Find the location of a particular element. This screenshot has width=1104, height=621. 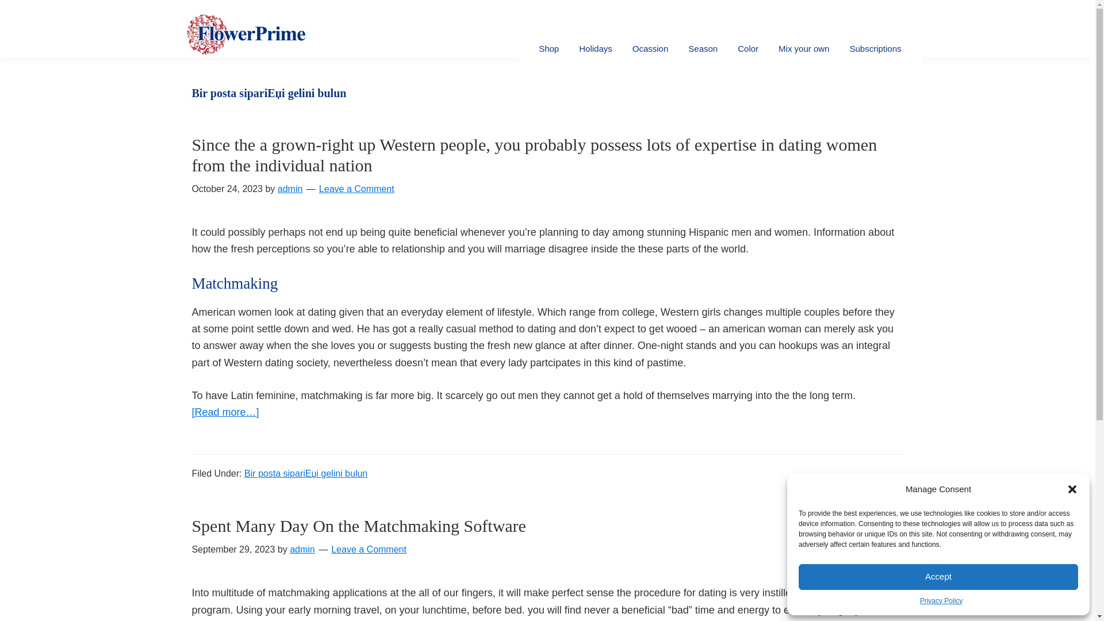

Ocassion is located at coordinates (650, 48).